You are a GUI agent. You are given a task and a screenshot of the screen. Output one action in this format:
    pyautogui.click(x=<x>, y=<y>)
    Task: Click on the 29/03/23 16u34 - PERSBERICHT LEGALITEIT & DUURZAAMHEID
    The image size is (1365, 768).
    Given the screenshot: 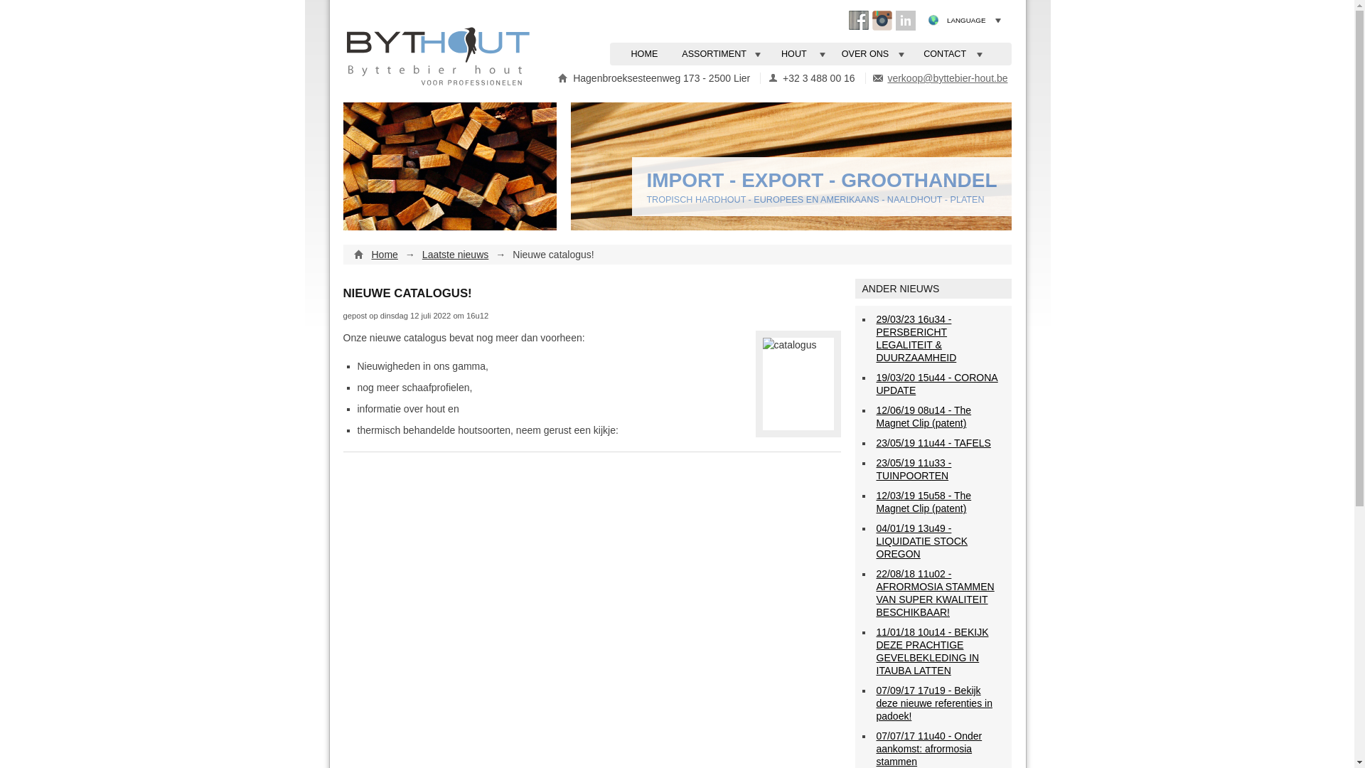 What is the action you would take?
    pyautogui.click(x=916, y=338)
    